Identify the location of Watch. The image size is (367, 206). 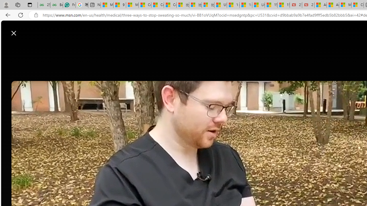
(155, 46).